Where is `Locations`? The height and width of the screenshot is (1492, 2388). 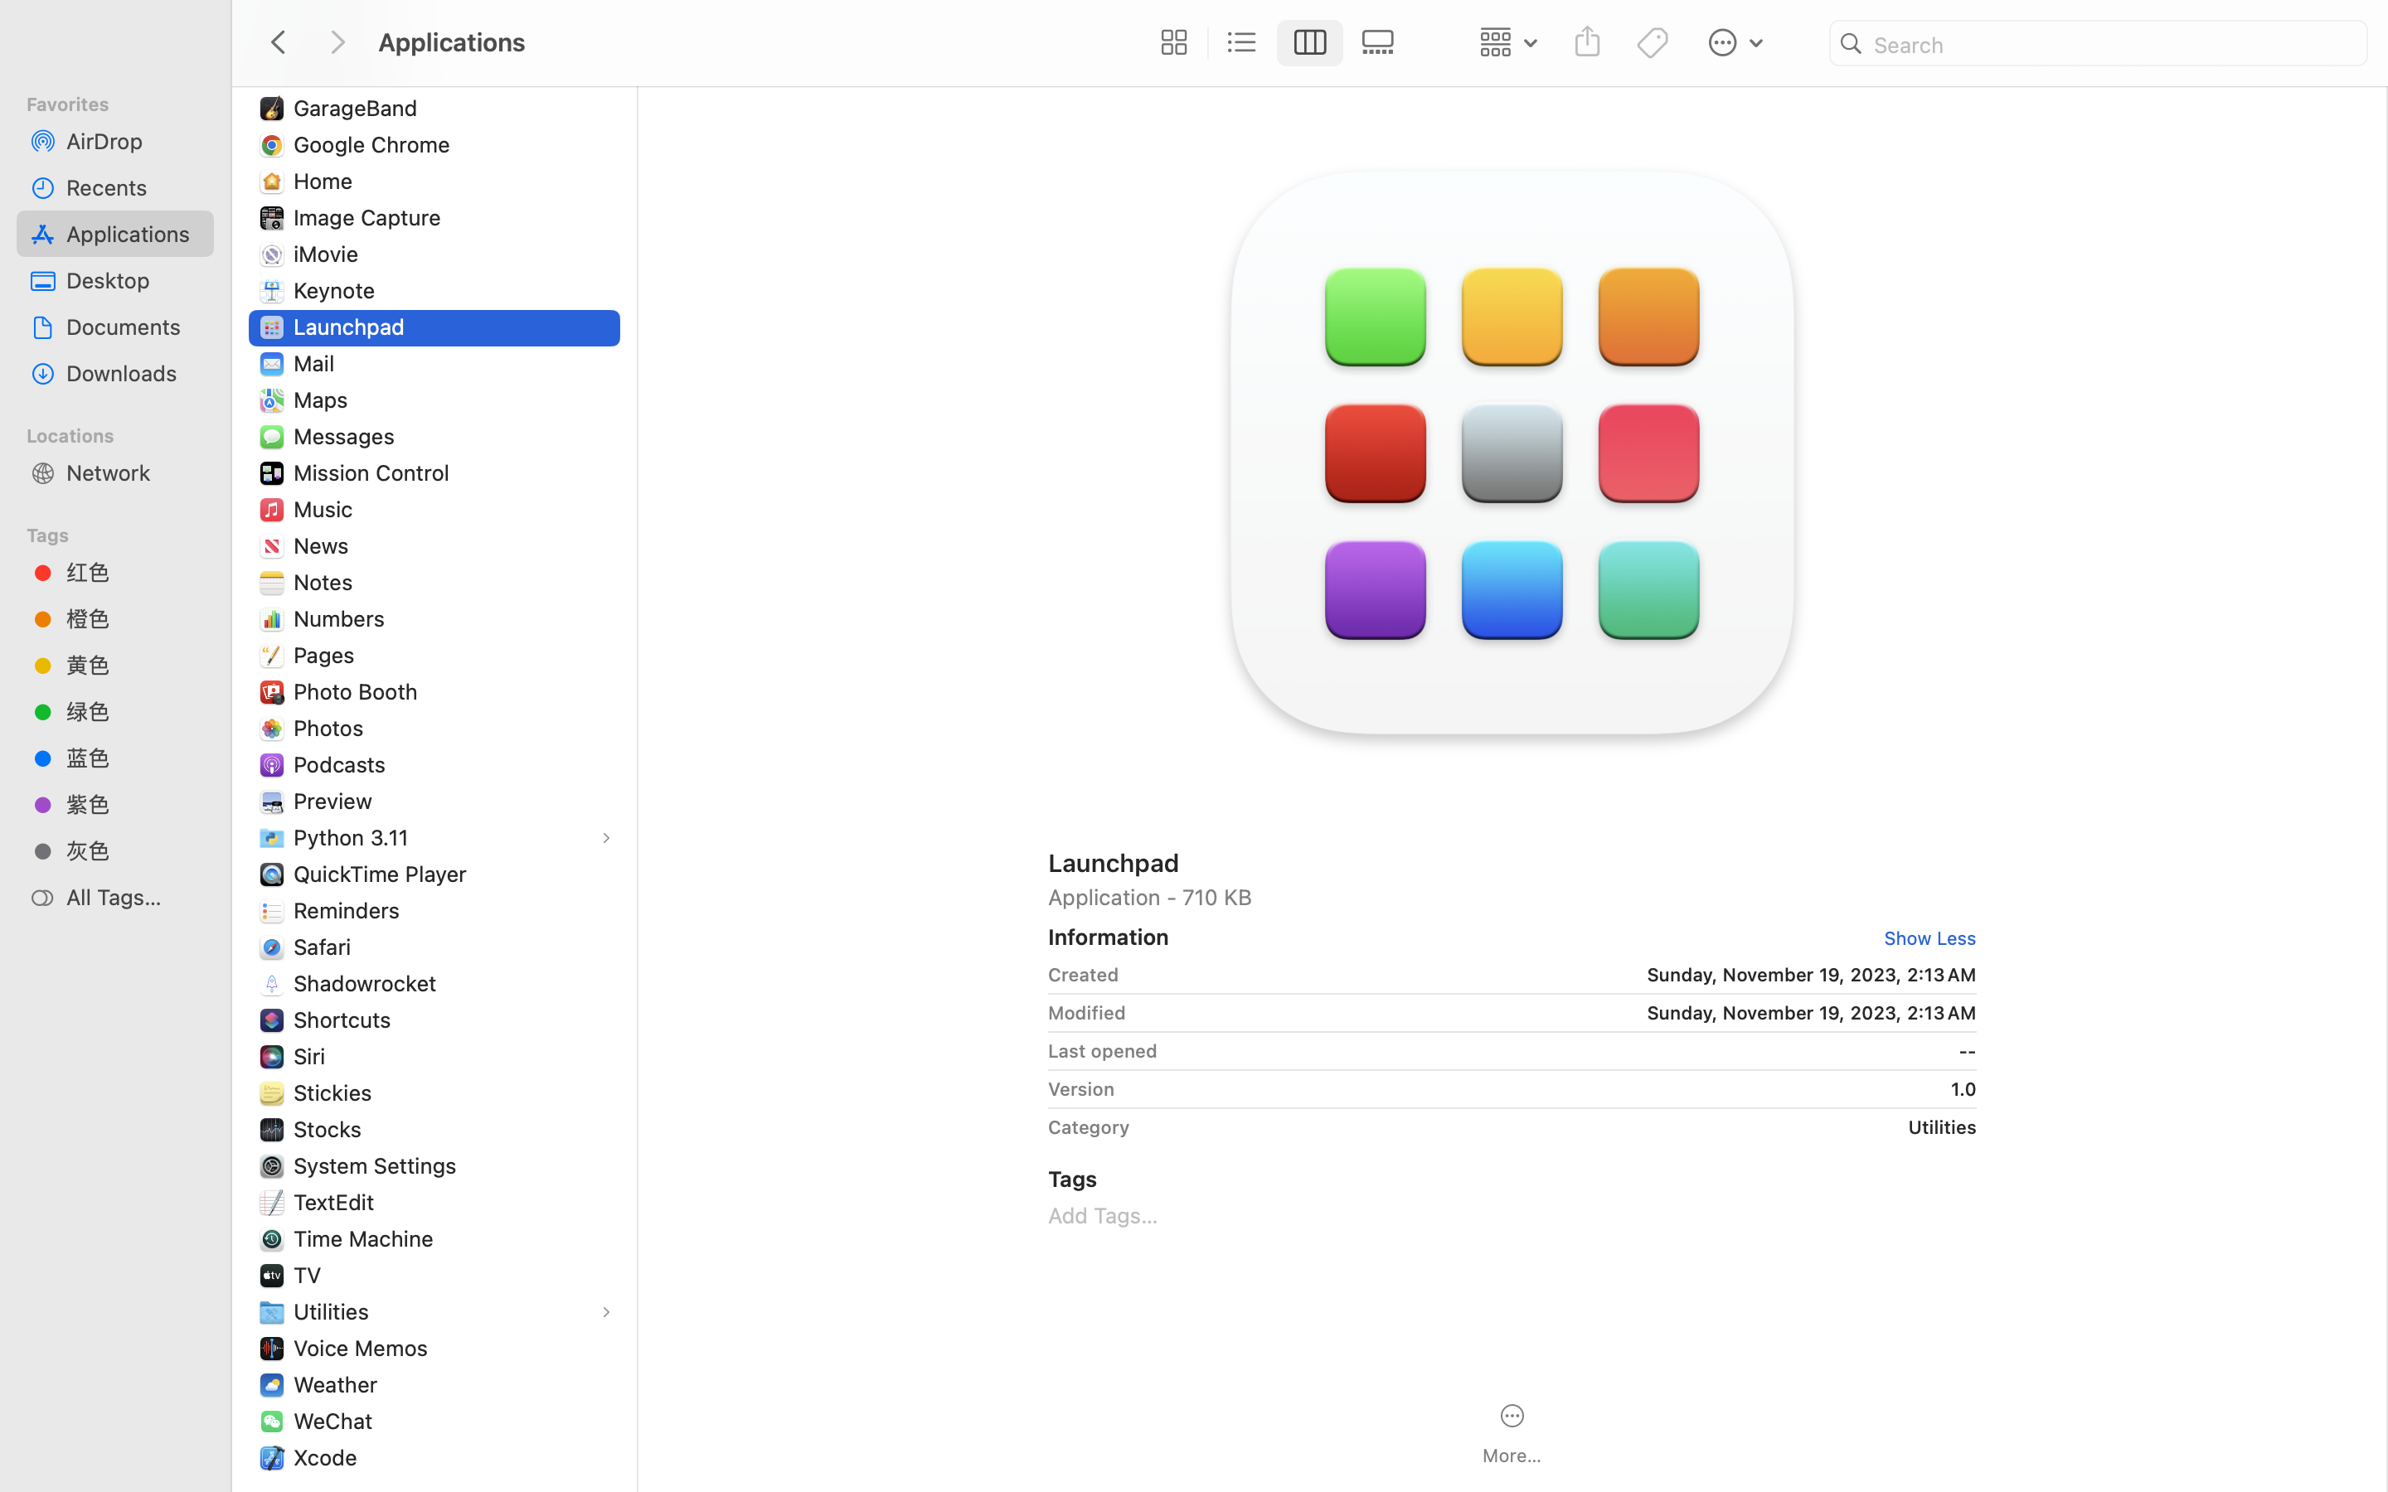
Locations is located at coordinates (125, 434).